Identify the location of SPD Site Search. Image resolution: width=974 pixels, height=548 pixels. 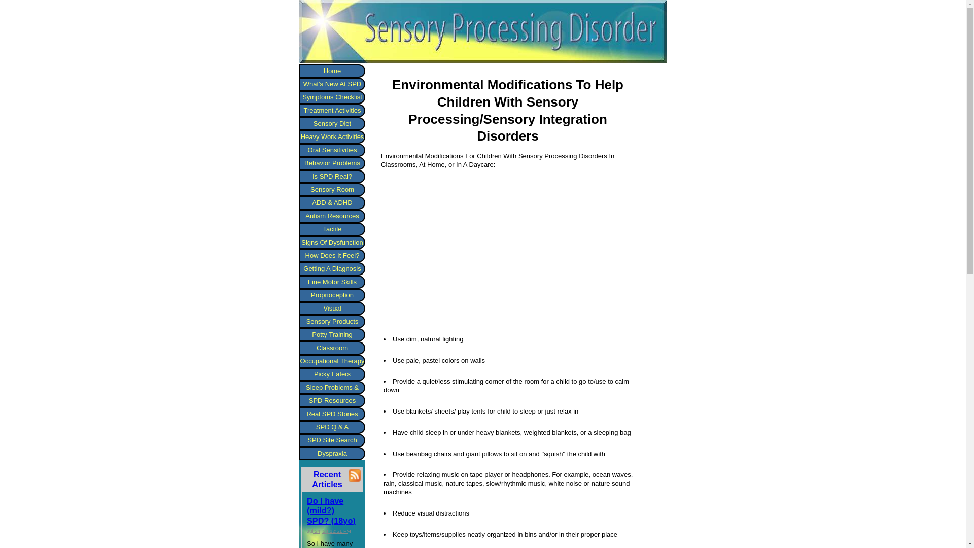
(332, 440).